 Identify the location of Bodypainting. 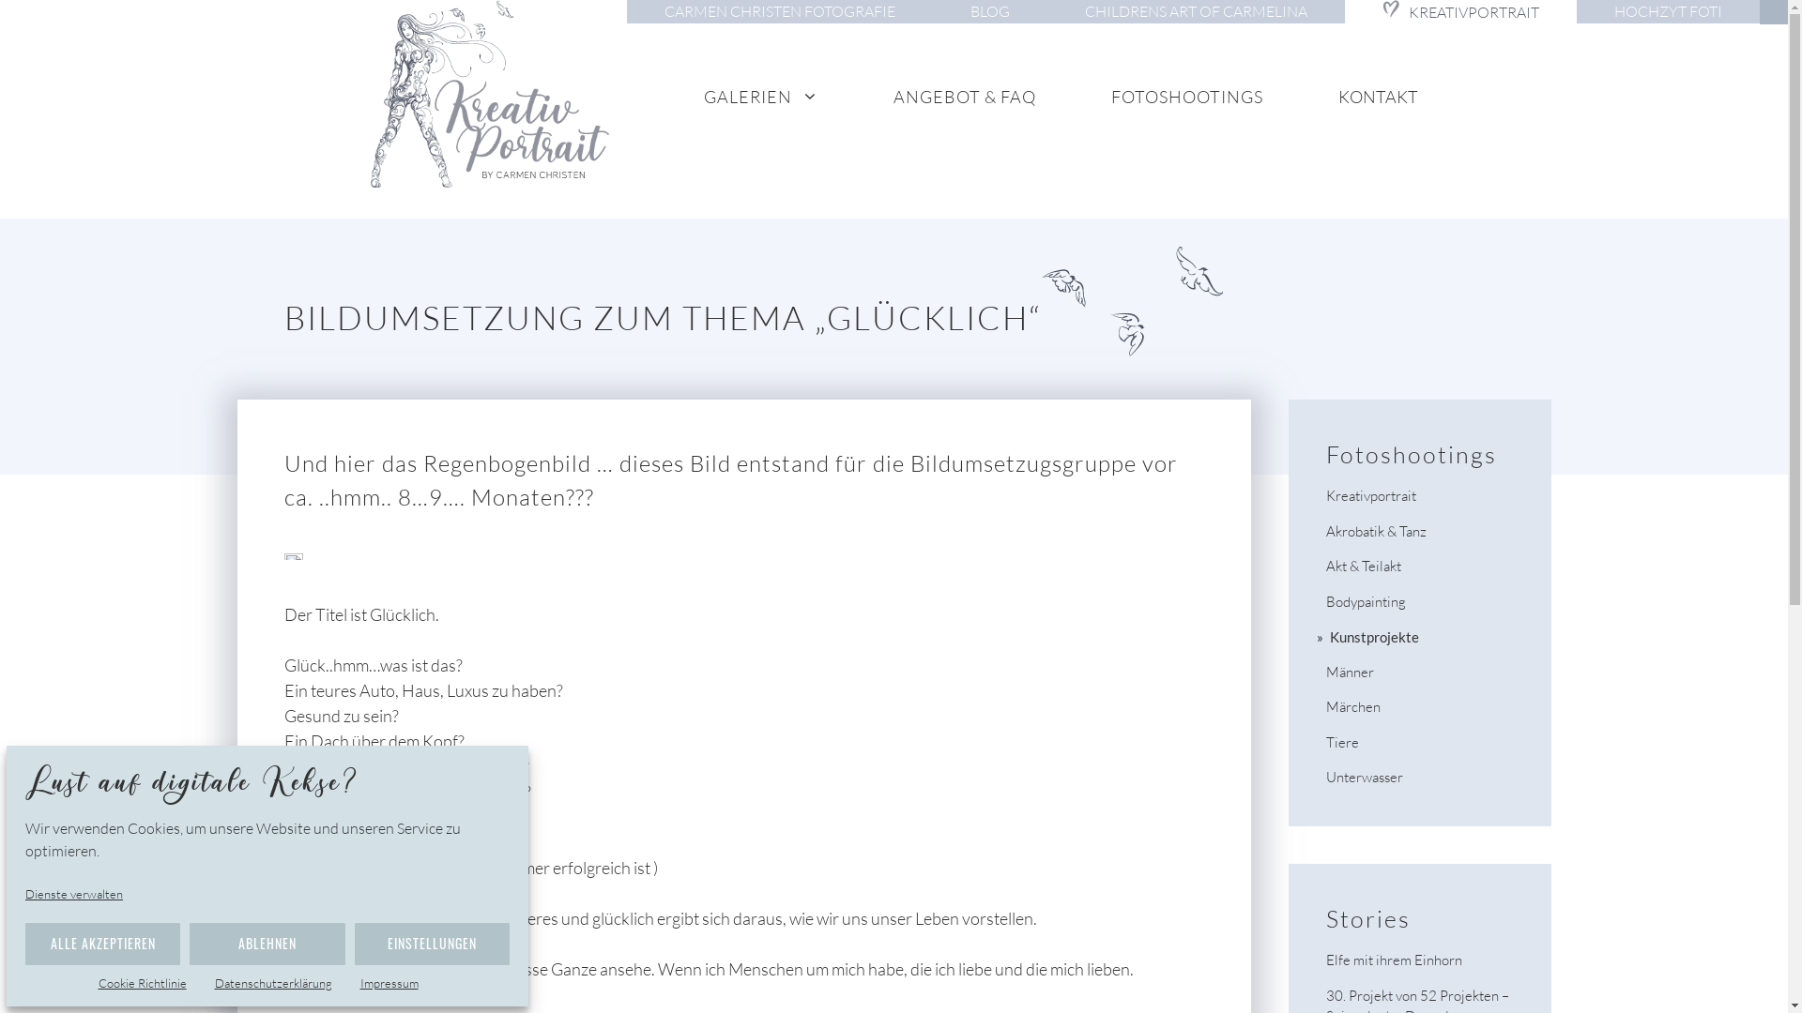
(1365, 602).